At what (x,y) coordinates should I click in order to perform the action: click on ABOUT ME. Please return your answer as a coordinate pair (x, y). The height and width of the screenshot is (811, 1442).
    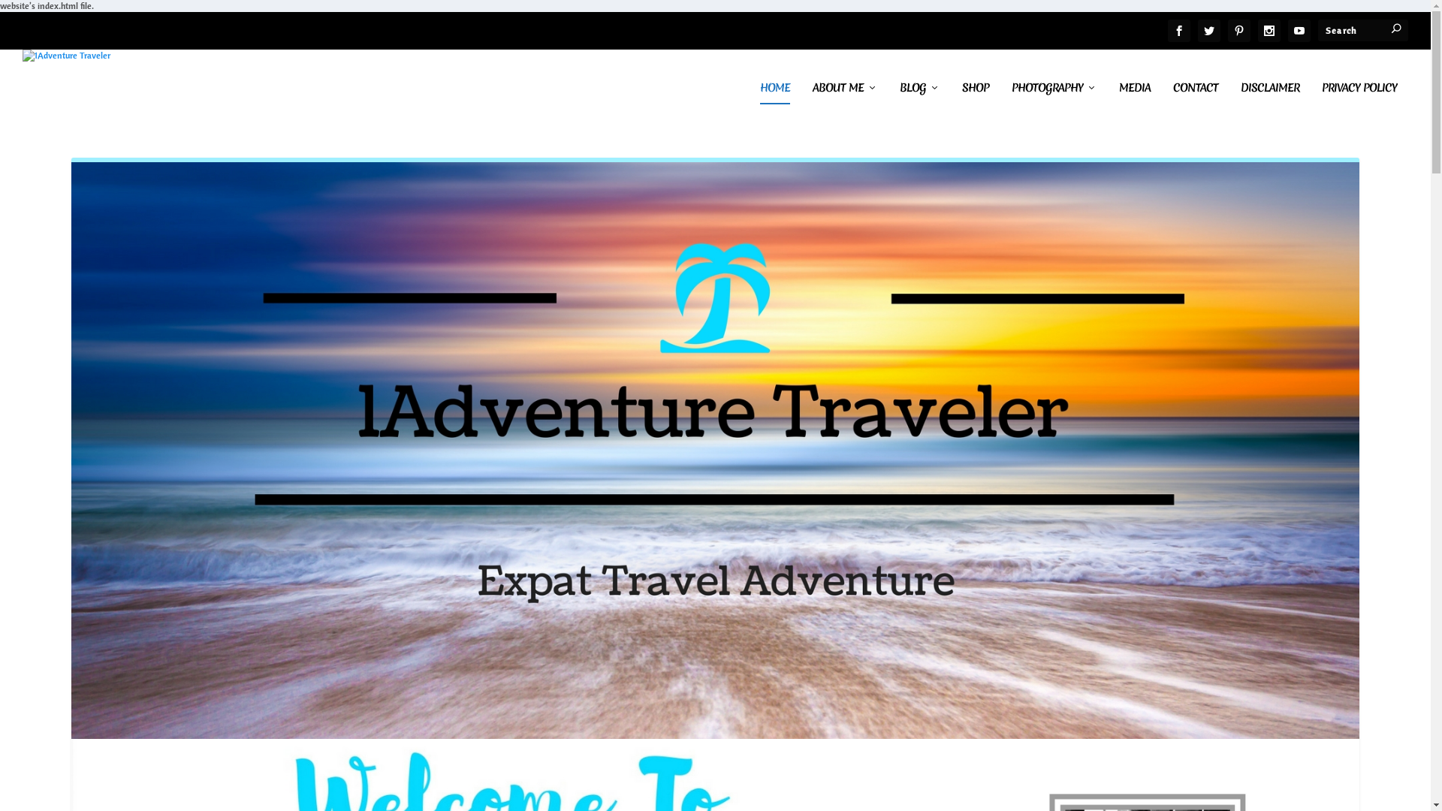
    Looking at the image, I should click on (845, 105).